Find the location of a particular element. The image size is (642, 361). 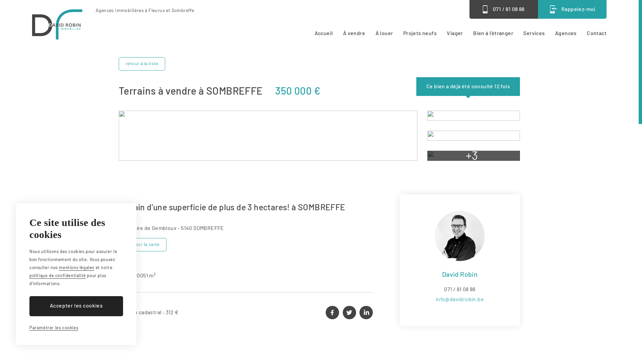

071 / 81 08 88 is located at coordinates (504, 9).